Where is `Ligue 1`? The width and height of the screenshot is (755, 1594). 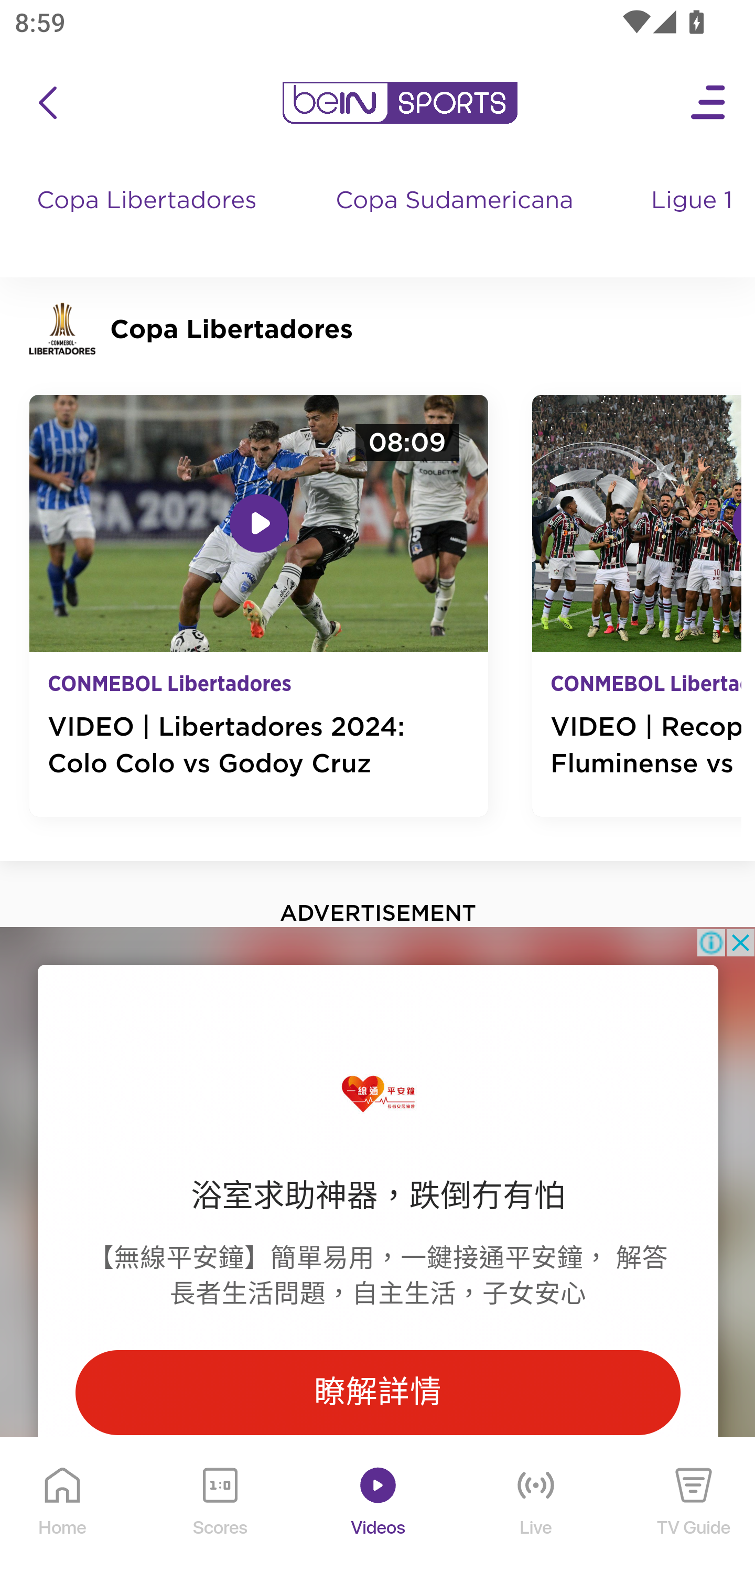 Ligue 1 is located at coordinates (694, 220).